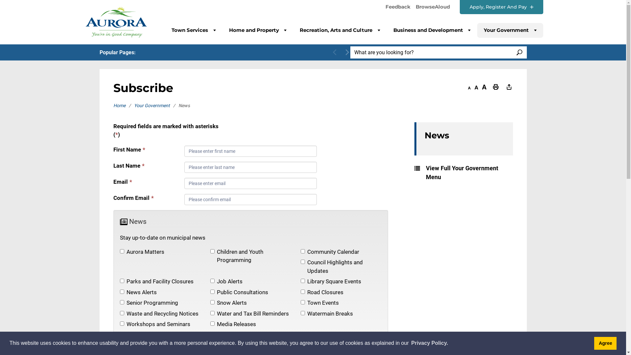  What do you see at coordinates (340, 30) in the screenshot?
I see `Recreation, Arts and Culture` at bounding box center [340, 30].